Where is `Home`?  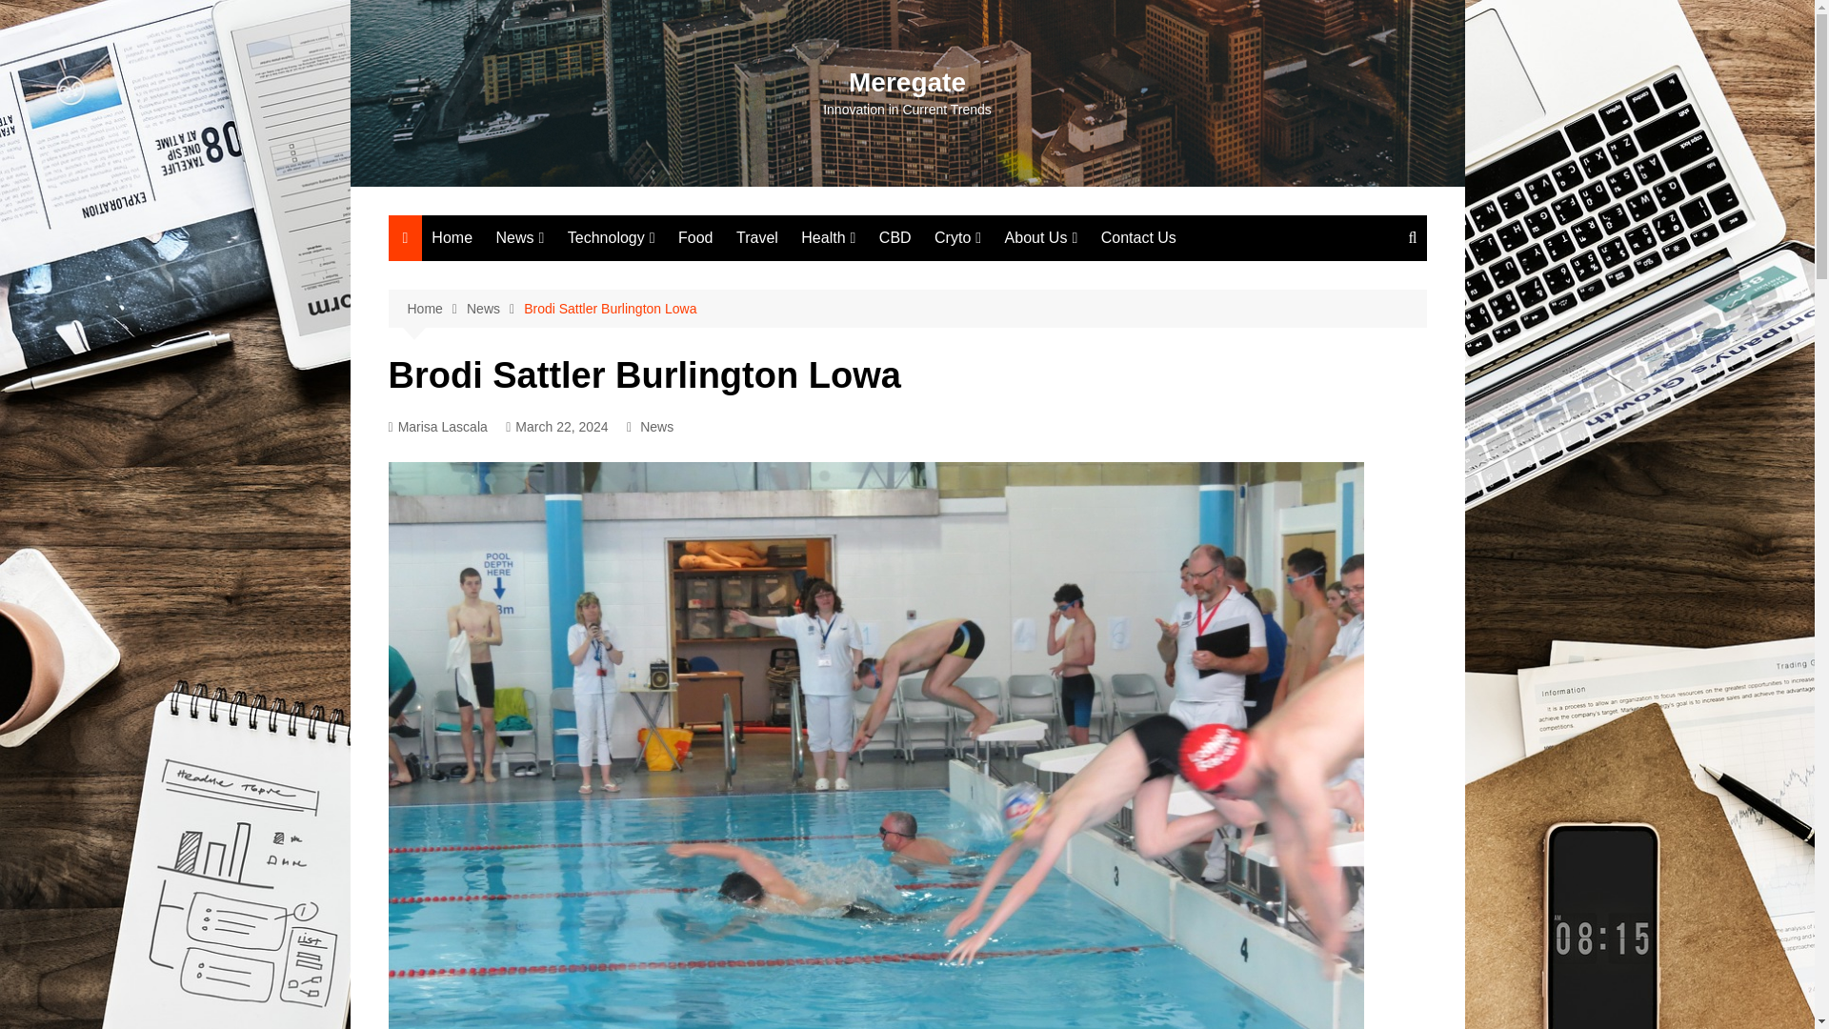
Home is located at coordinates (452, 238).